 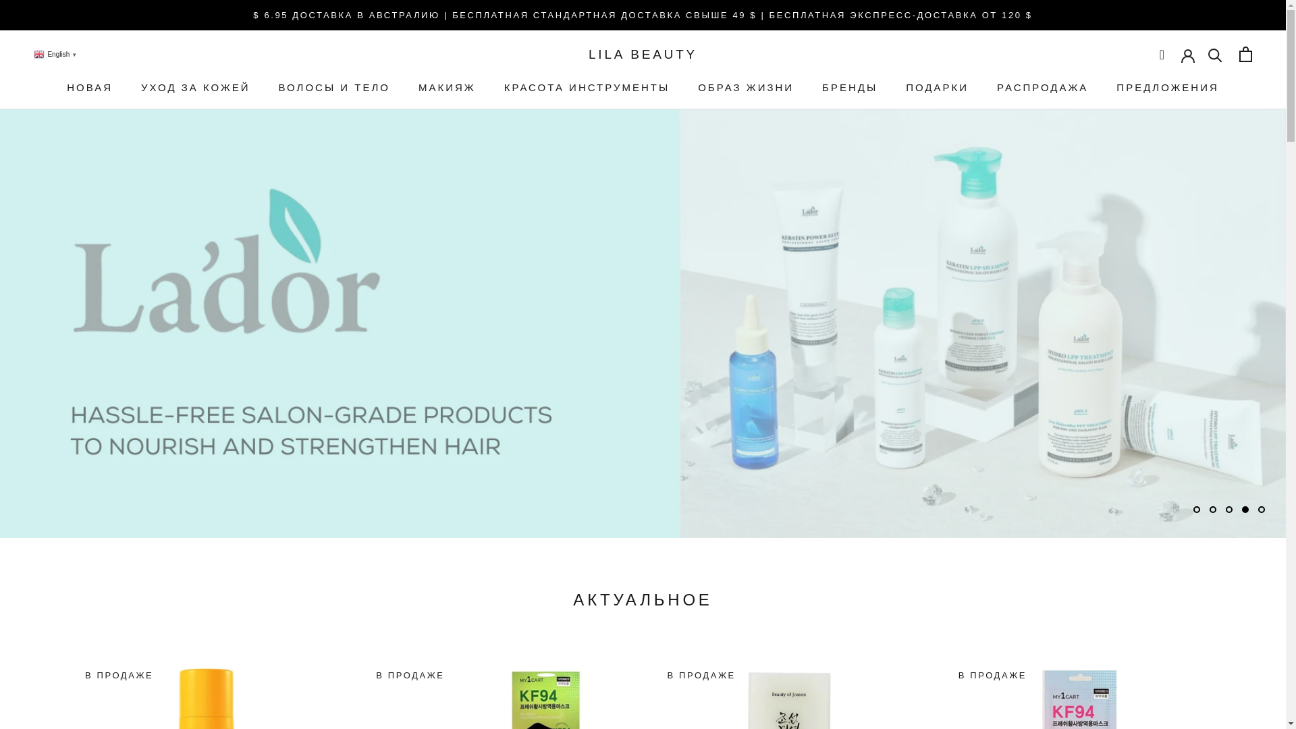 What do you see at coordinates (643, 54) in the screenshot?
I see `LILA BEAUTY` at bounding box center [643, 54].